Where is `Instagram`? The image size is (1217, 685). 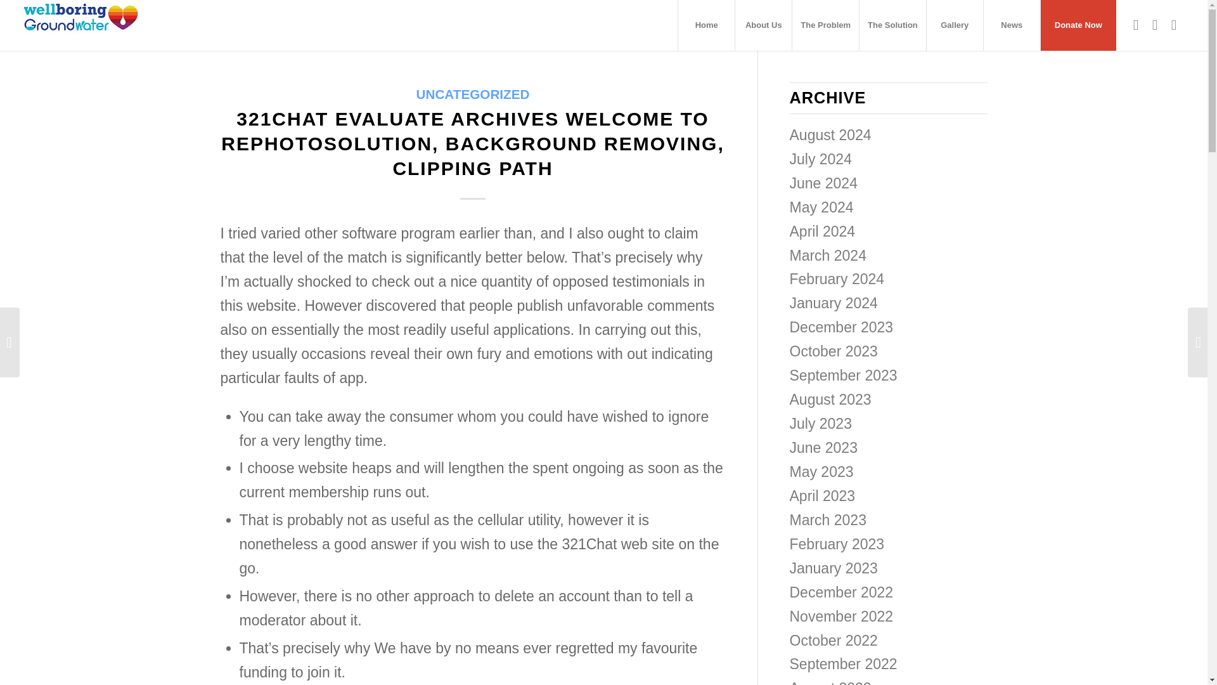
Instagram is located at coordinates (1174, 24).